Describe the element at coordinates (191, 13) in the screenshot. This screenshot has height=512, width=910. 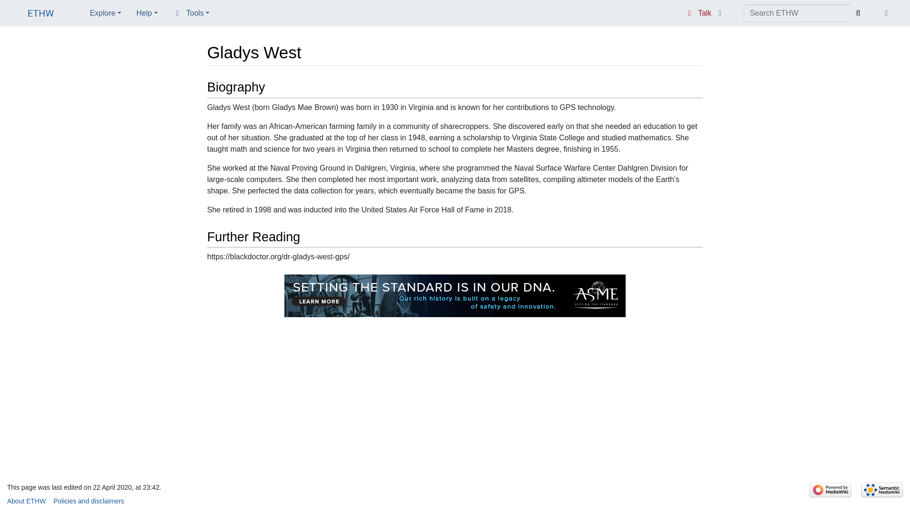
I see `Tools` at that location.